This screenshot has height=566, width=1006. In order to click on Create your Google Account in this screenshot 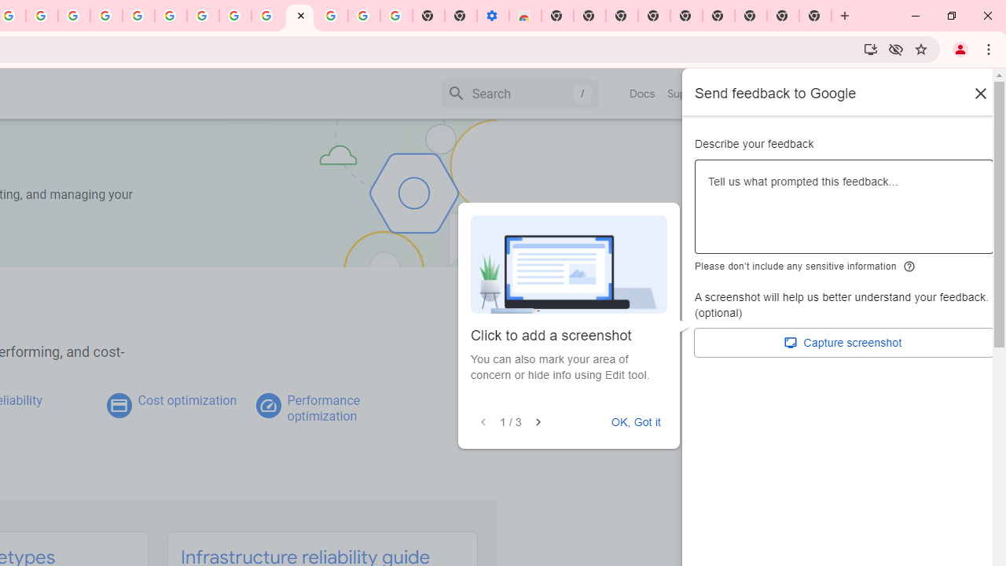, I will do `click(42, 16)`.